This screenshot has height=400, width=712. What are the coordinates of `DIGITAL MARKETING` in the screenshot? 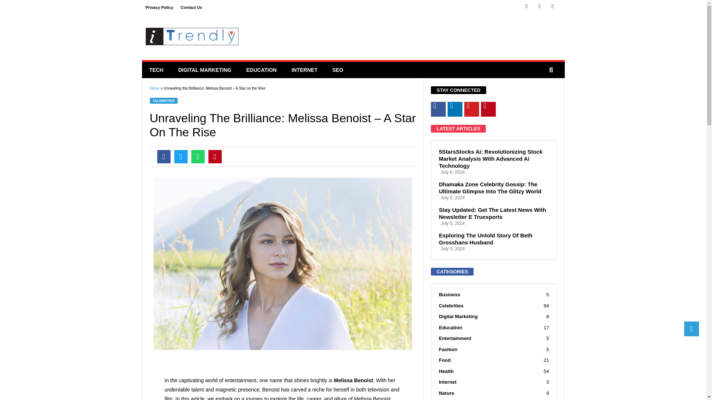 It's located at (205, 70).